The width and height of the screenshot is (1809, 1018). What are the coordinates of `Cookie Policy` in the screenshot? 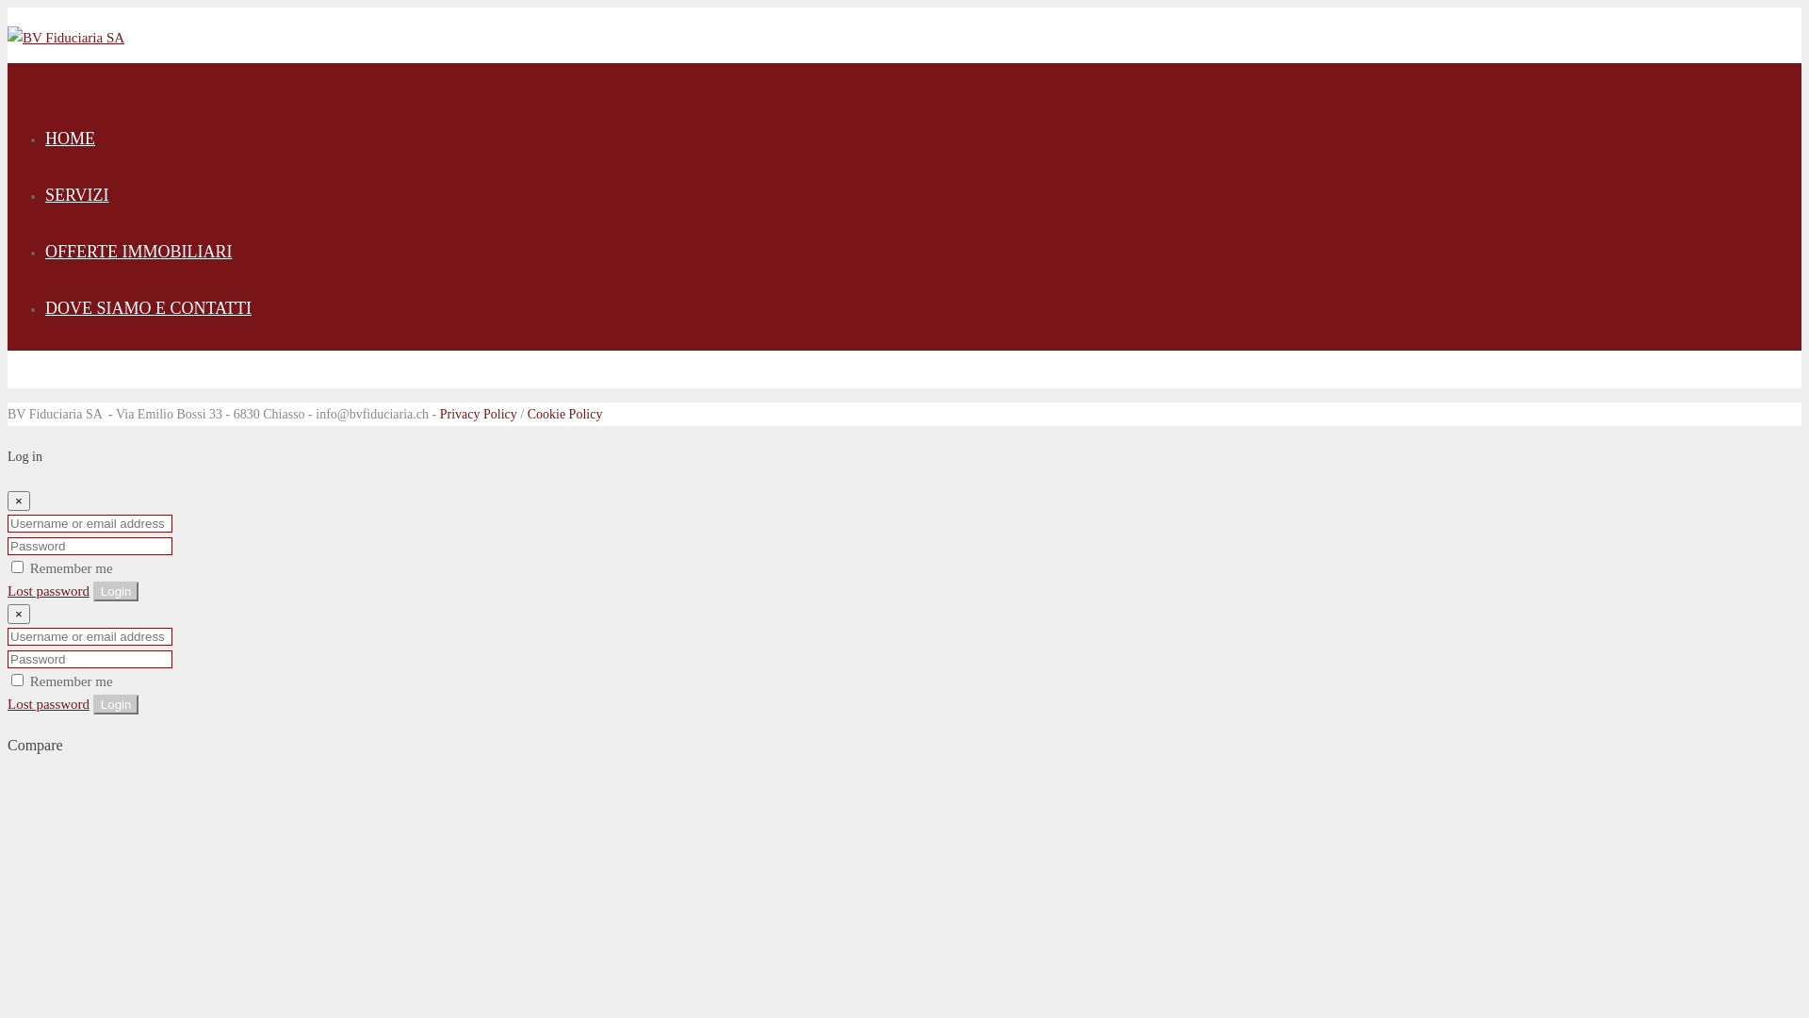 It's located at (565, 414).